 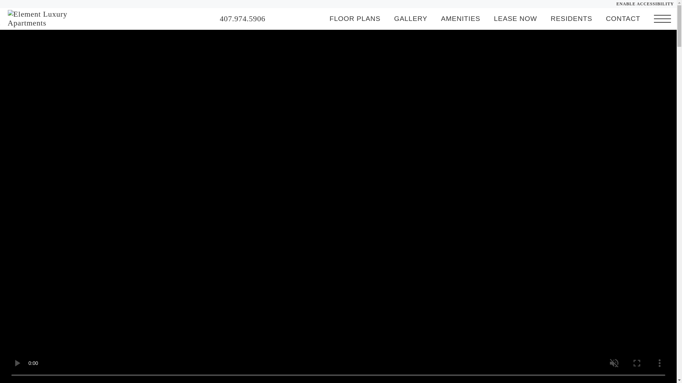 What do you see at coordinates (355, 18) in the screenshot?
I see `FLOOR PLANS` at bounding box center [355, 18].